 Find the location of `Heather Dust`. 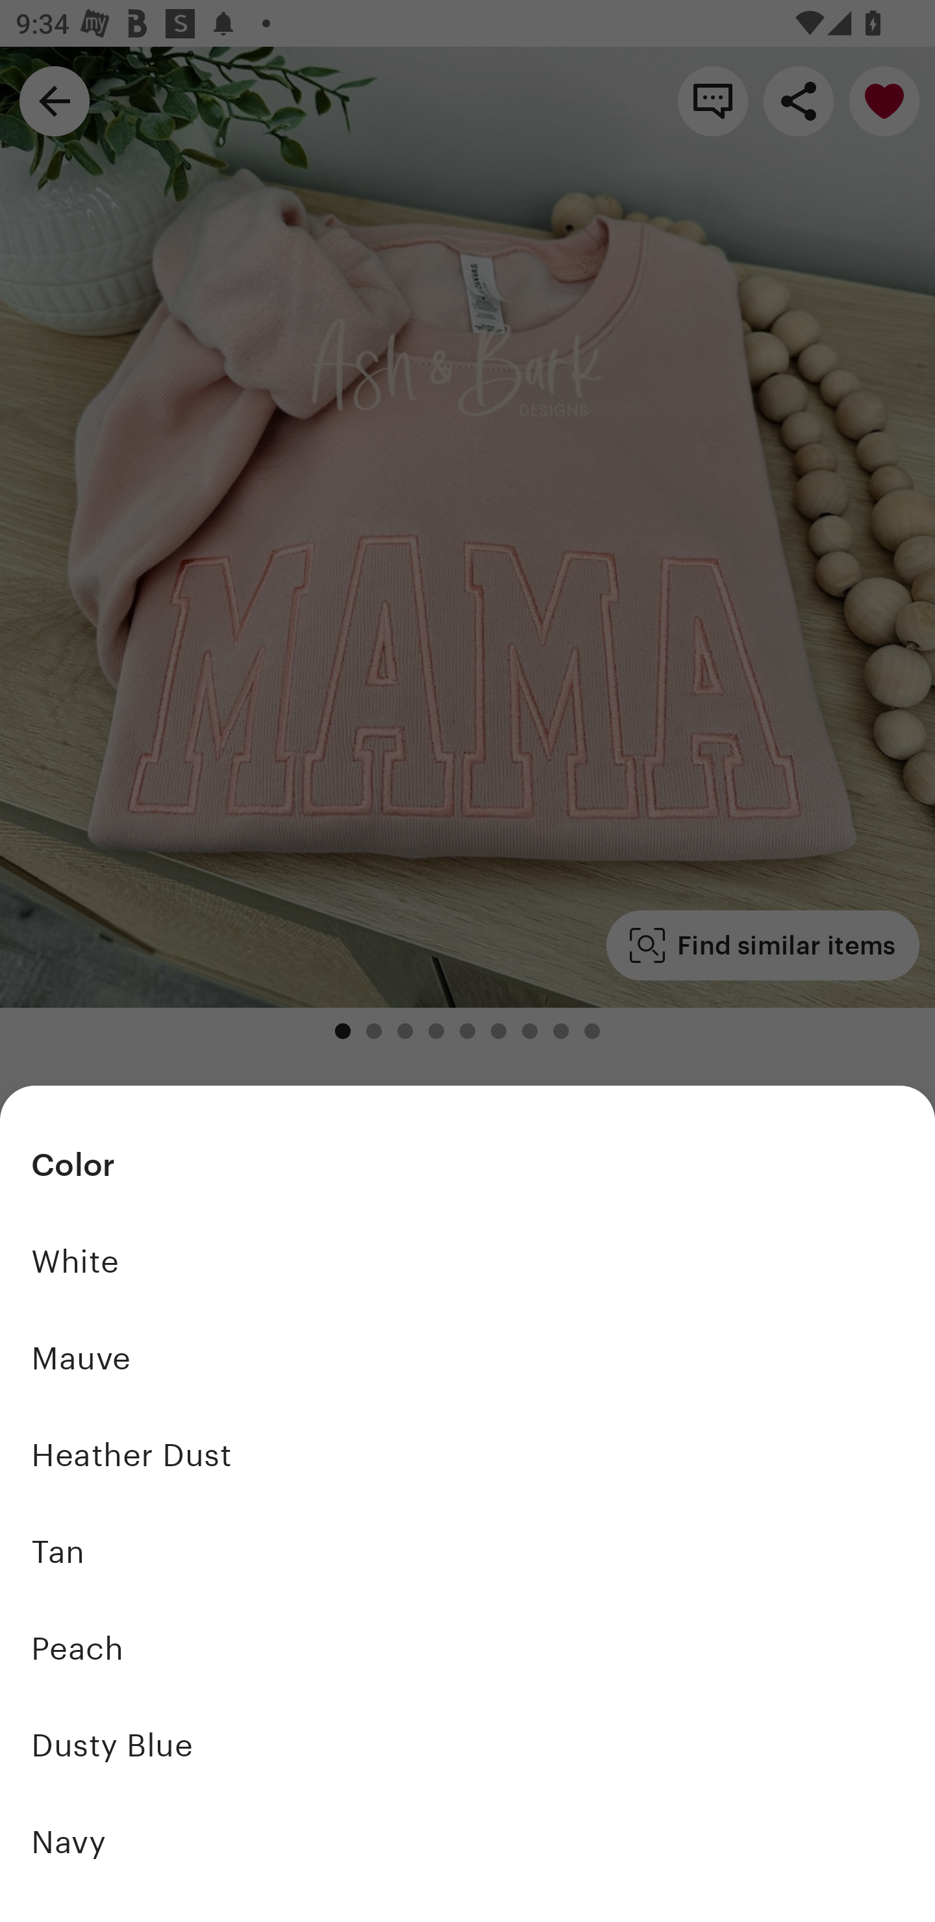

Heather Dust is located at coordinates (467, 1454).